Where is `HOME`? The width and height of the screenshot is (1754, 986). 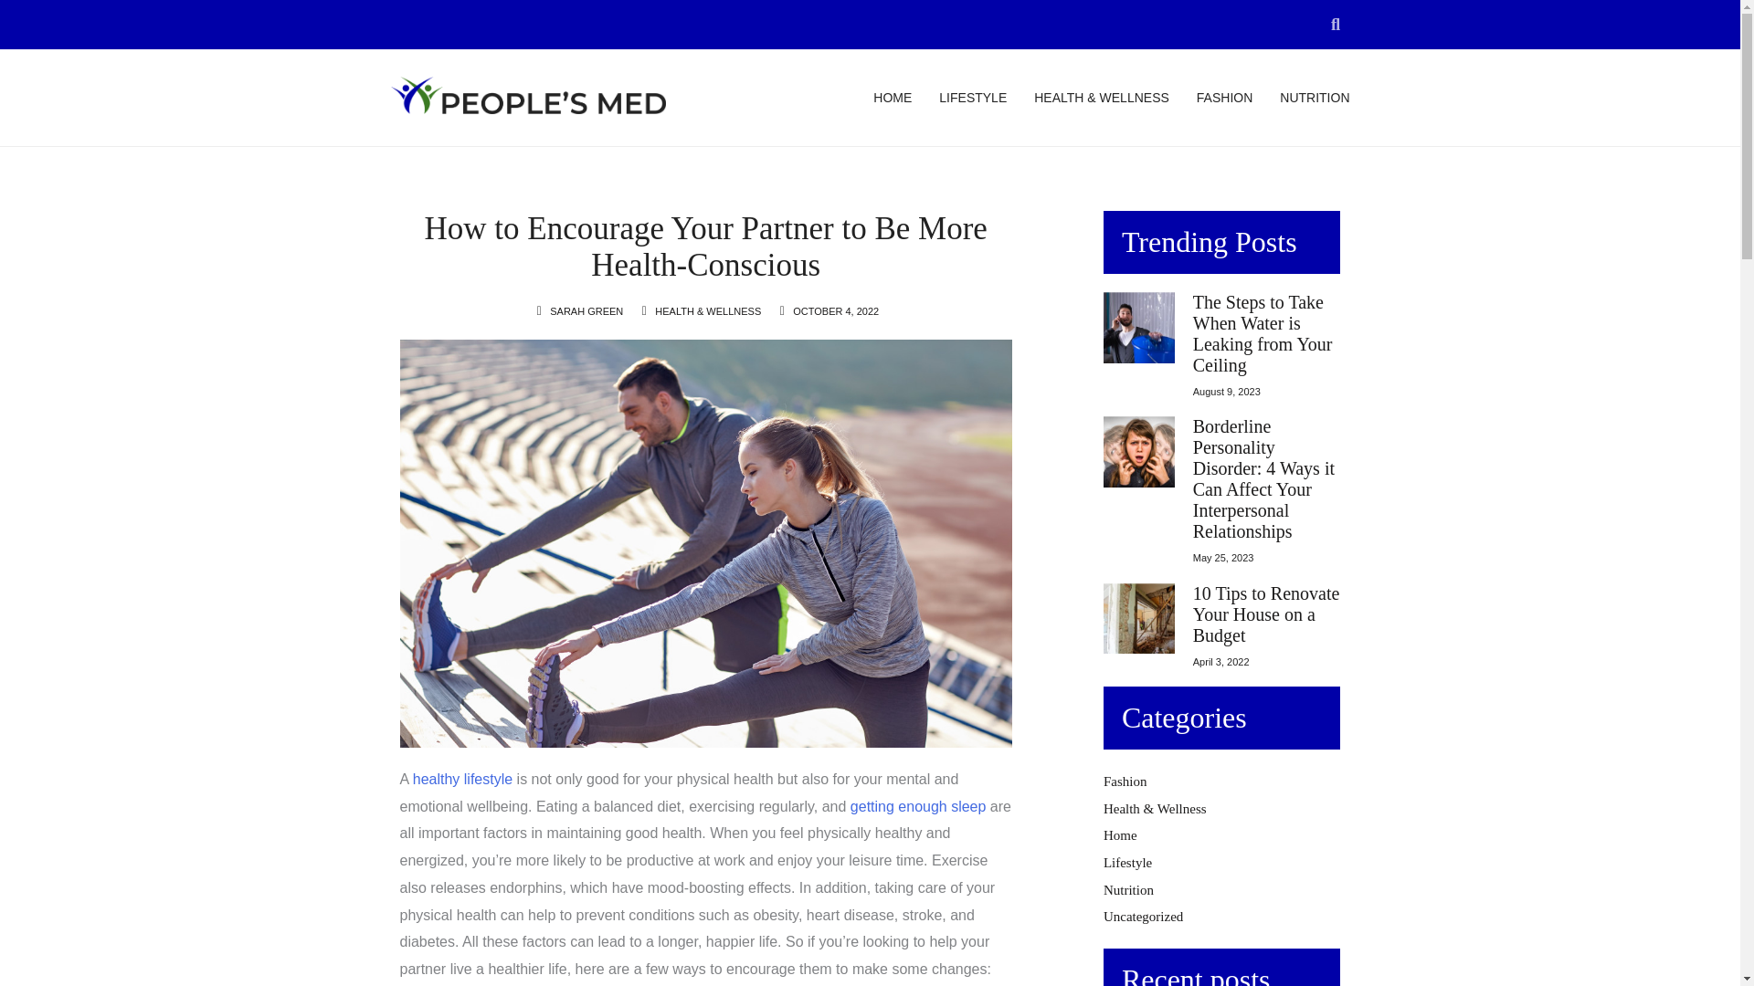 HOME is located at coordinates (893, 97).